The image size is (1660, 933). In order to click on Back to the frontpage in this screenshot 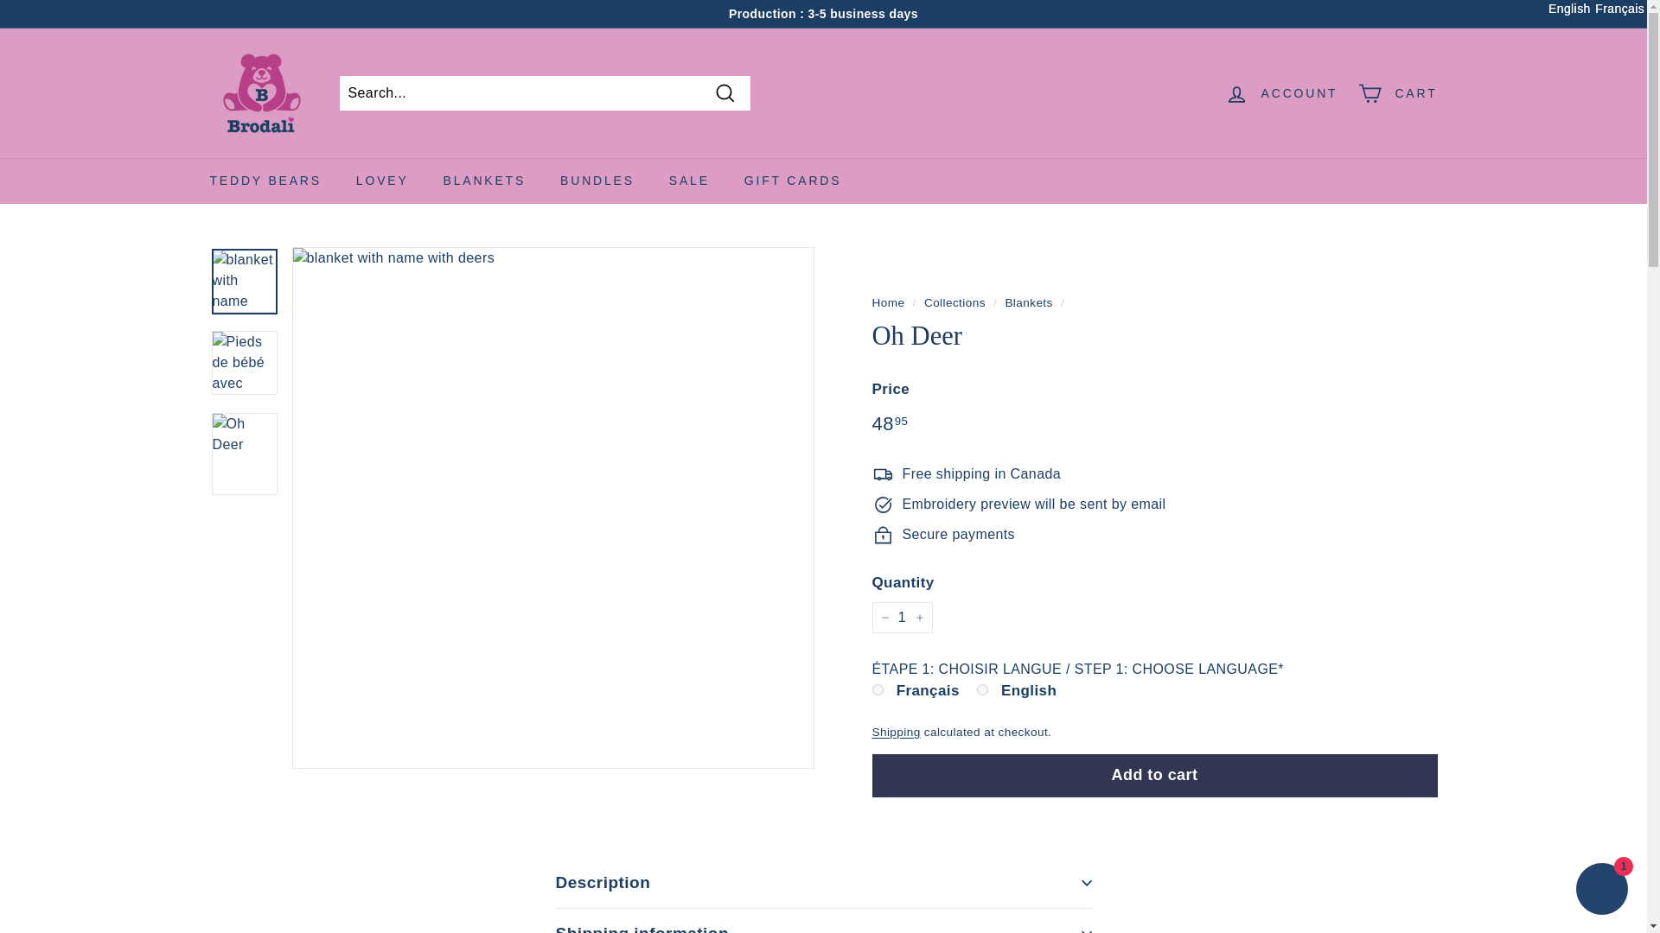, I will do `click(888, 302)`.